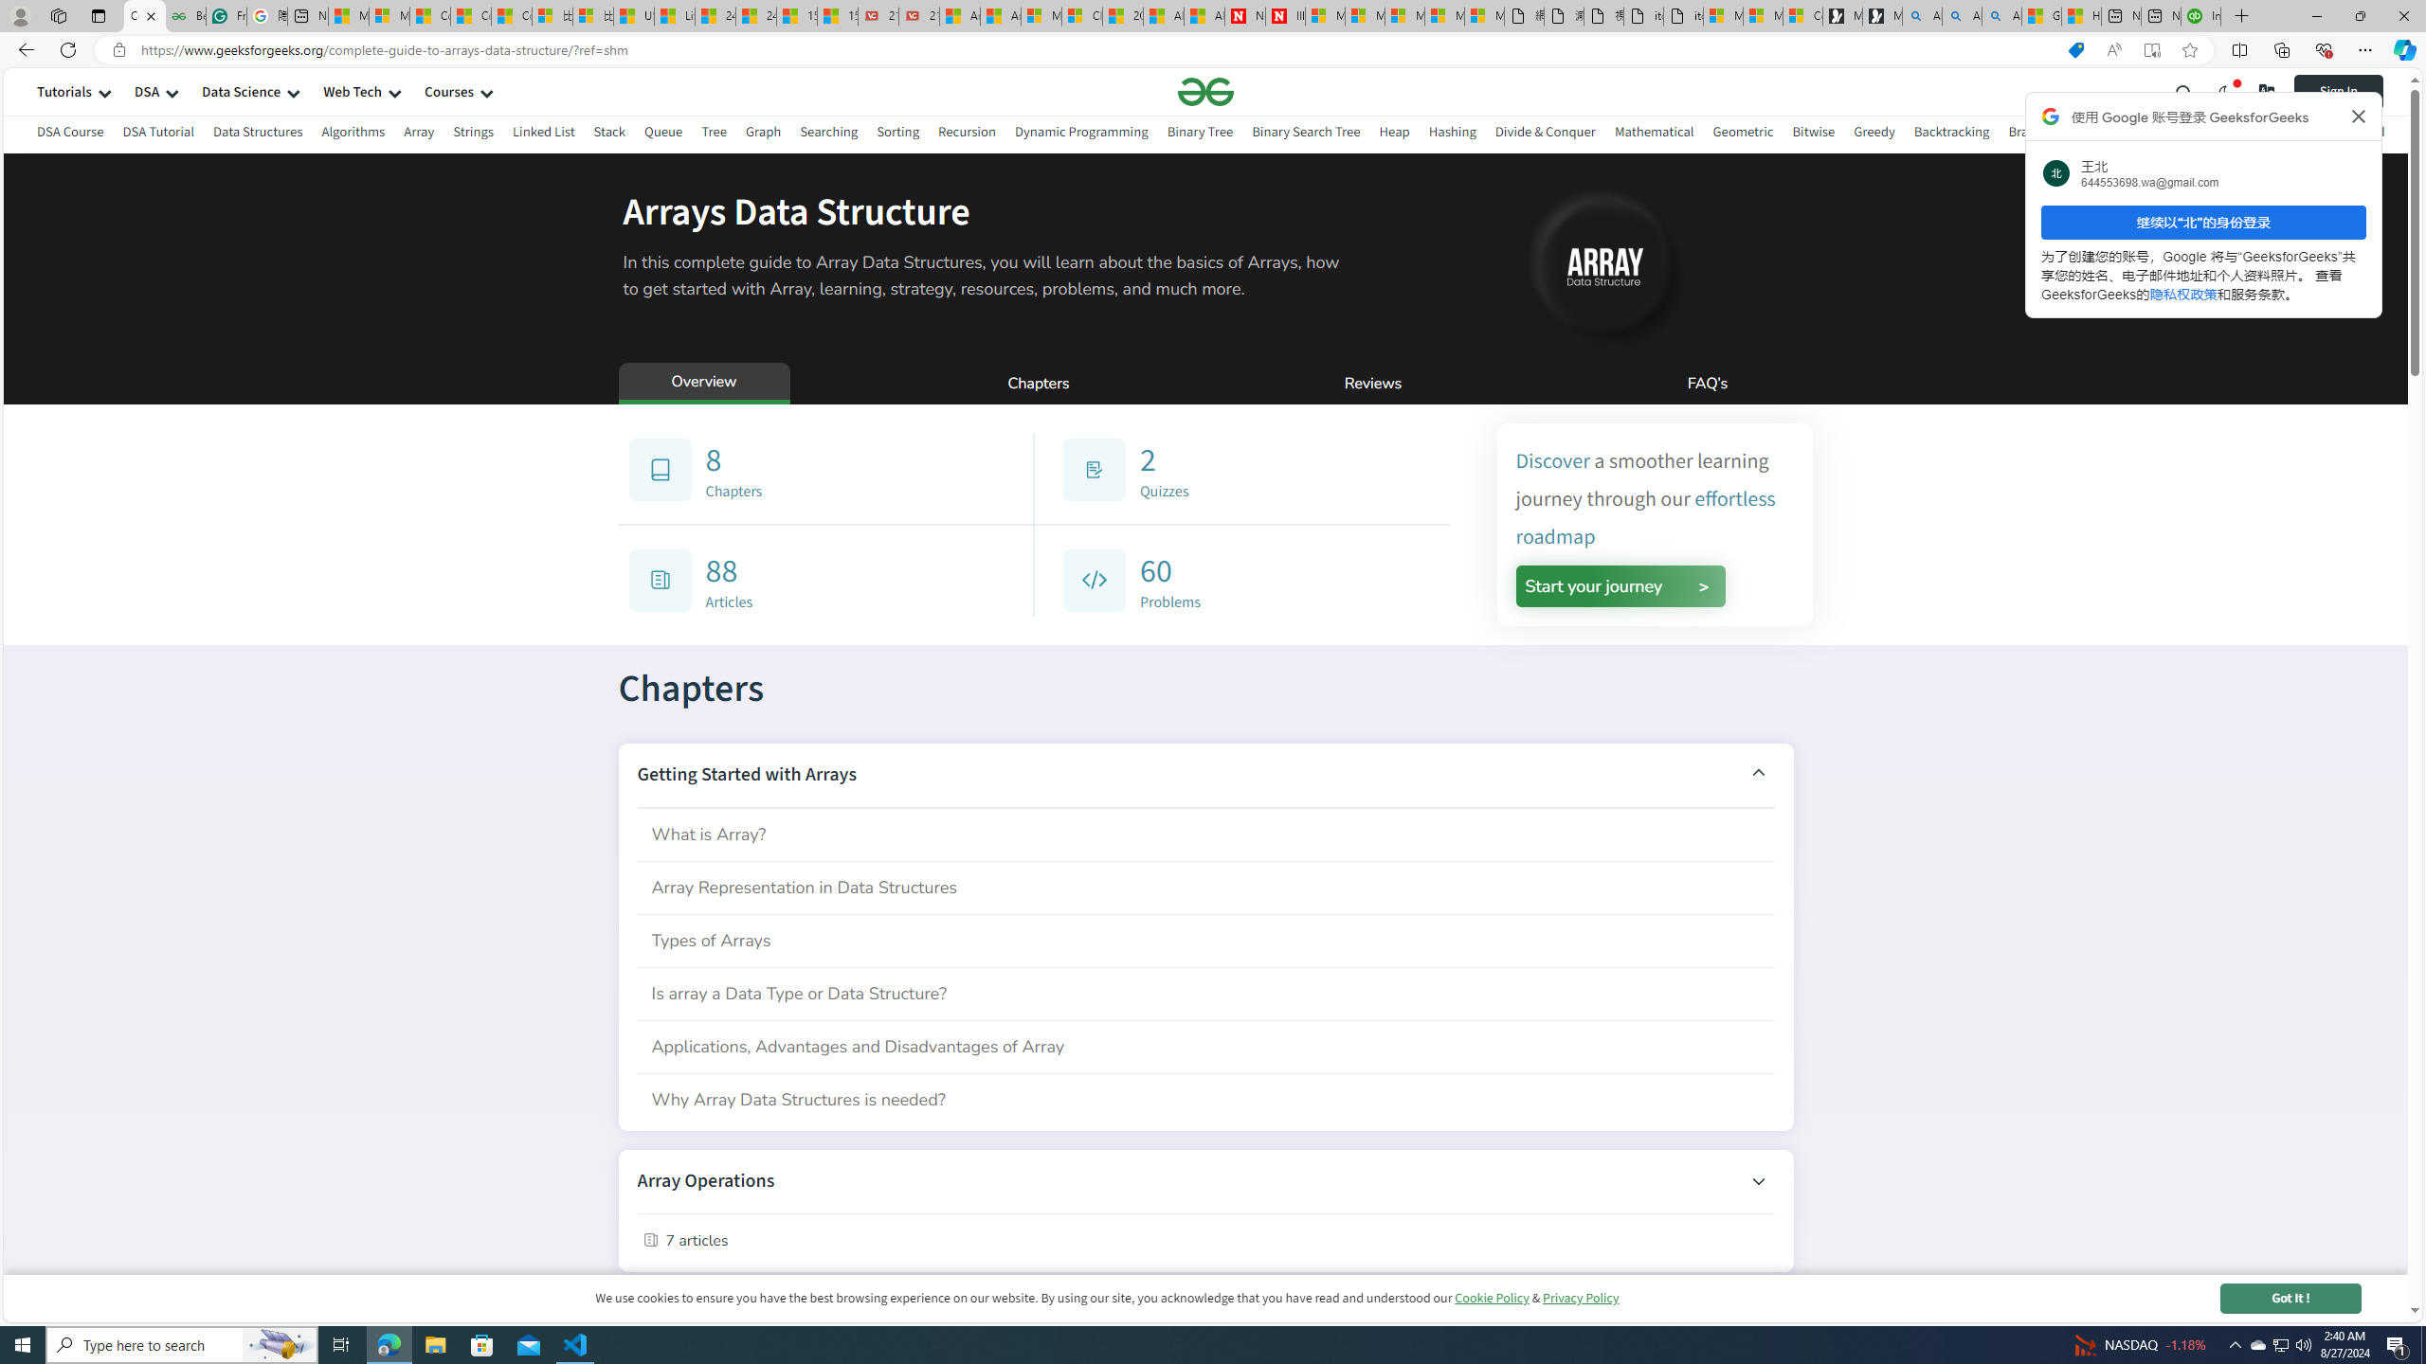  Describe the element at coordinates (1951, 132) in the screenshot. I see `Backtracking` at that location.